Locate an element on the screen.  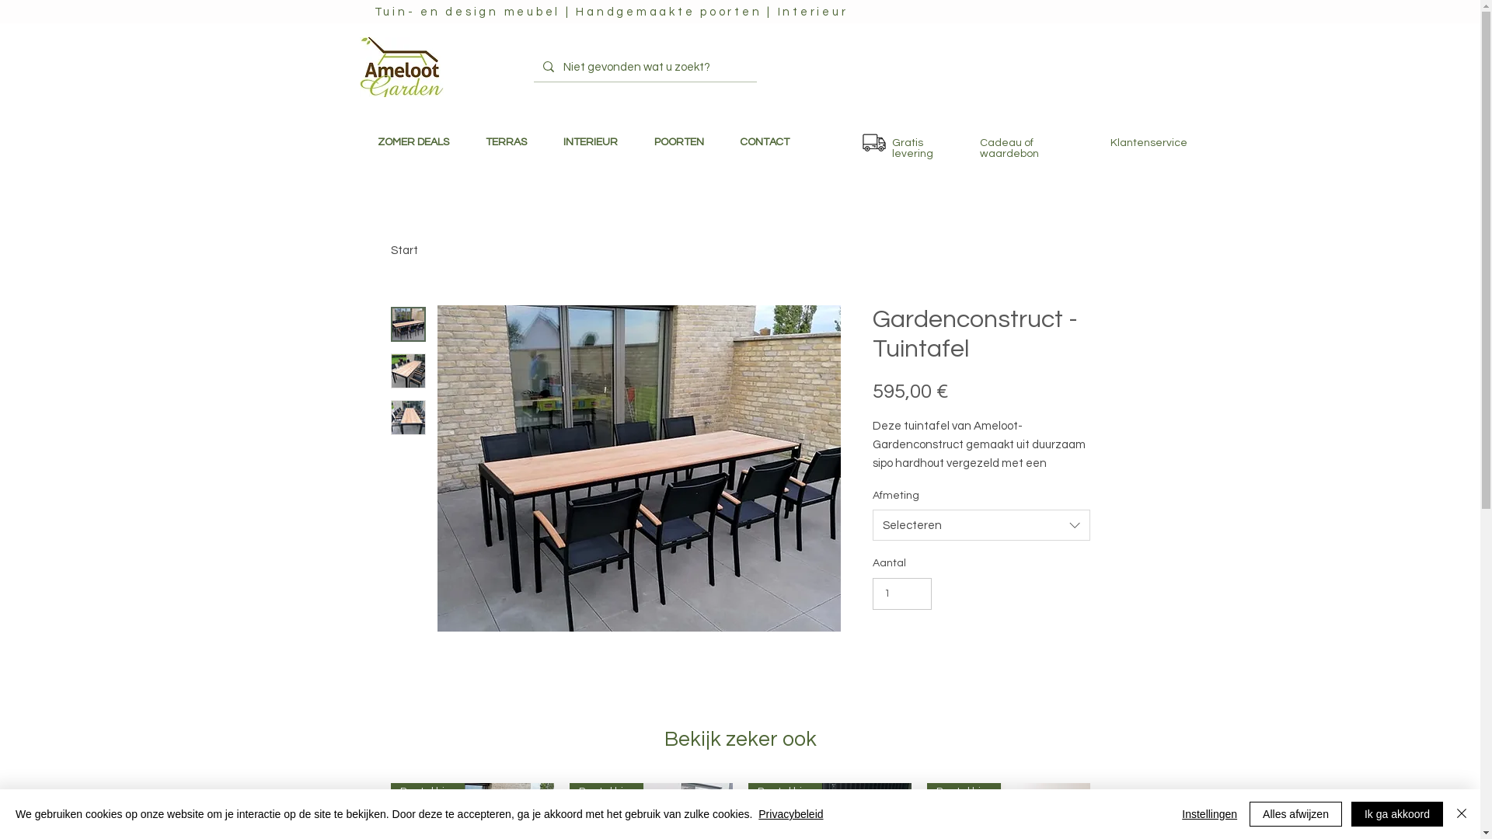
Ik ga akkoord is located at coordinates (1397, 814).